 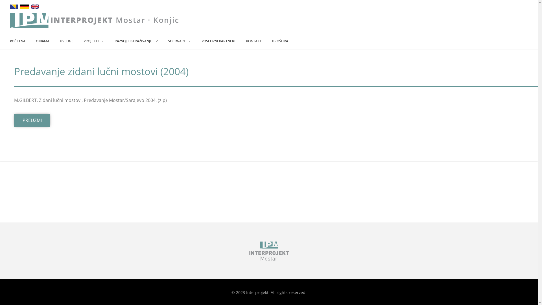 I want to click on POSLOVNI PARTNERI, so click(x=218, y=41).